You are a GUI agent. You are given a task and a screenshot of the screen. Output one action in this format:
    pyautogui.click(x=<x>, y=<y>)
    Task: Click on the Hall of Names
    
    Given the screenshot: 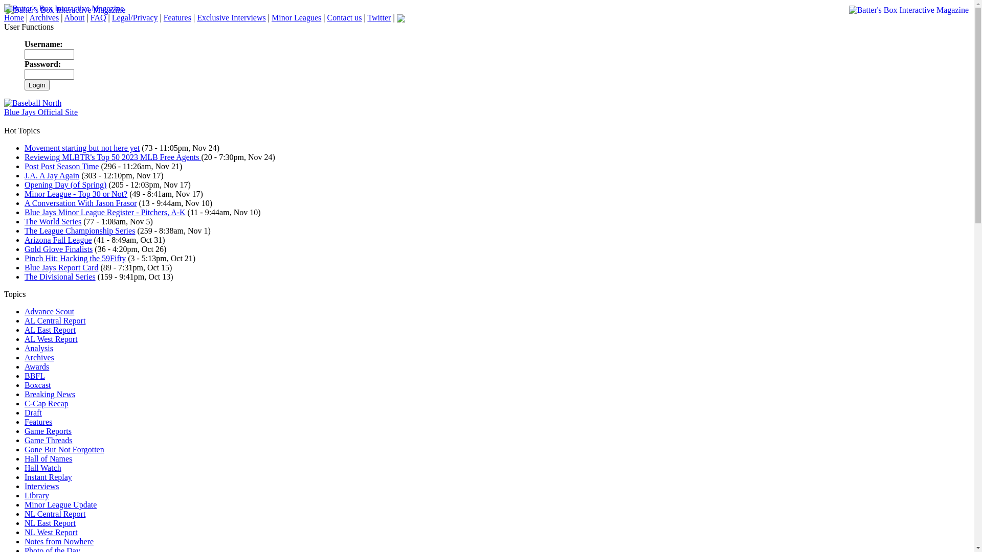 What is the action you would take?
    pyautogui.click(x=48, y=459)
    